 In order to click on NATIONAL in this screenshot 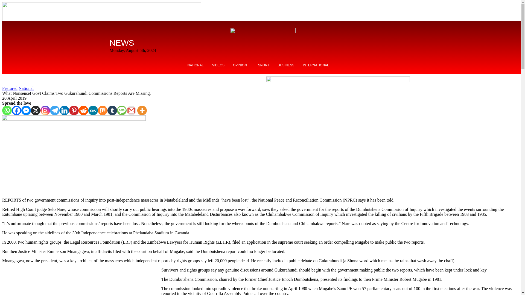, I will do `click(195, 65)`.